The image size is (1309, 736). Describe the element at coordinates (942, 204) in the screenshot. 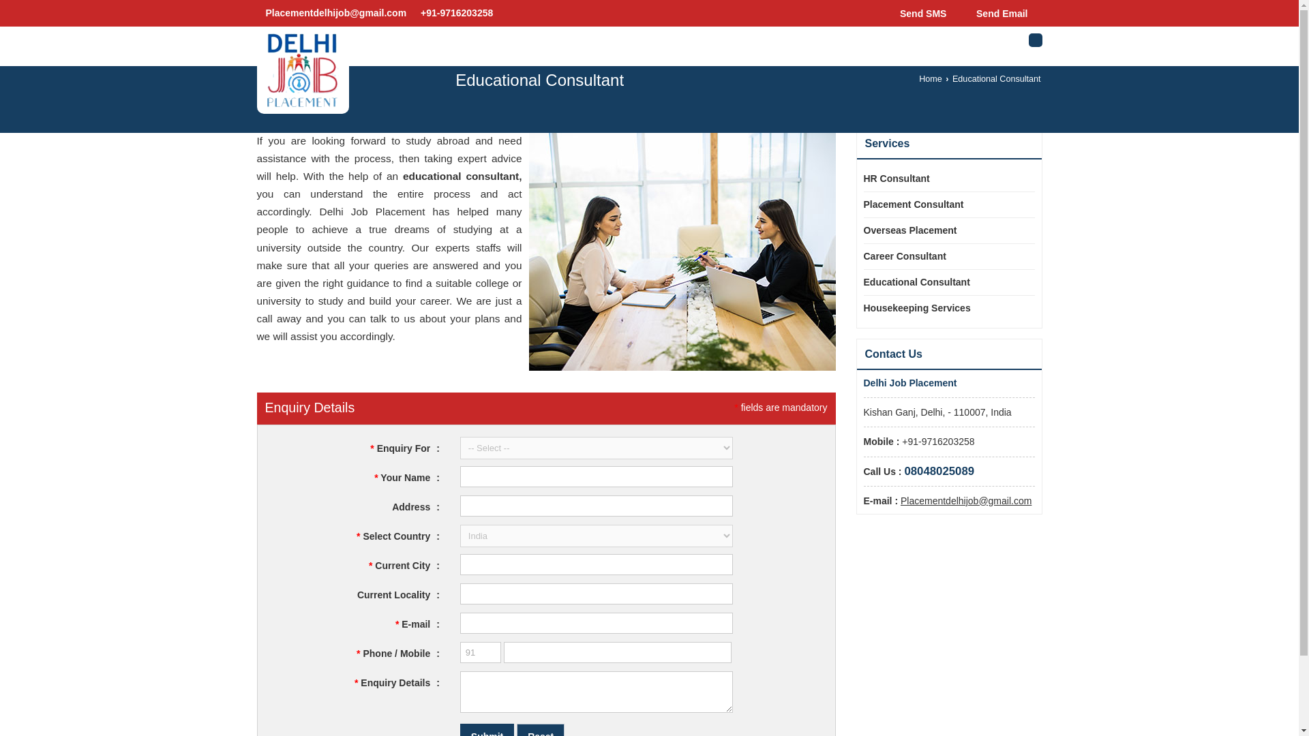

I see `Placement Consultant` at that location.